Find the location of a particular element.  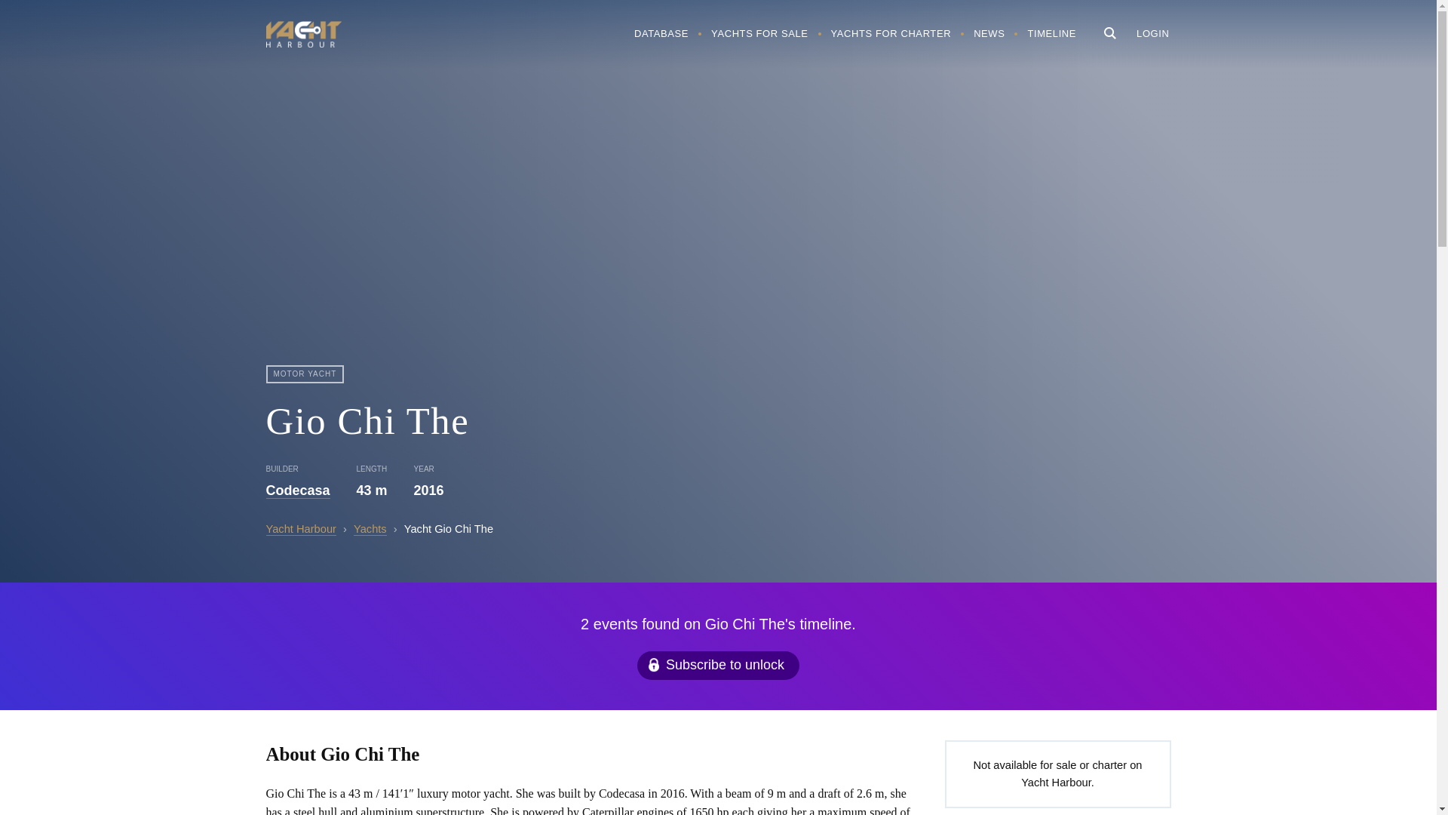

DATABASE is located at coordinates (661, 33).